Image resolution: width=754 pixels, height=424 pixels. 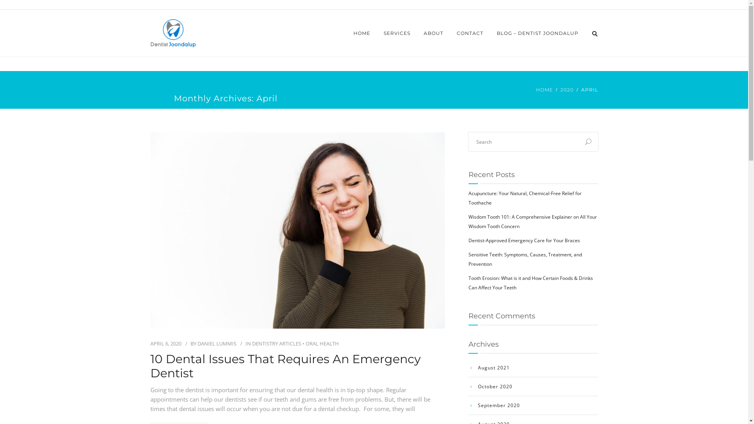 What do you see at coordinates (567, 90) in the screenshot?
I see `2020` at bounding box center [567, 90].